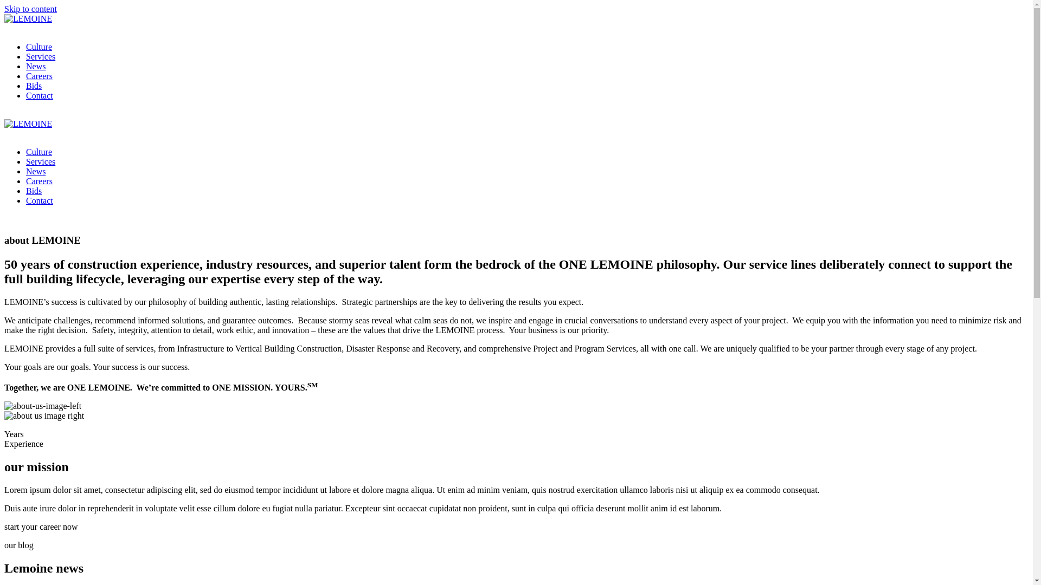 The image size is (1041, 585). I want to click on Careers, so click(527, 181).